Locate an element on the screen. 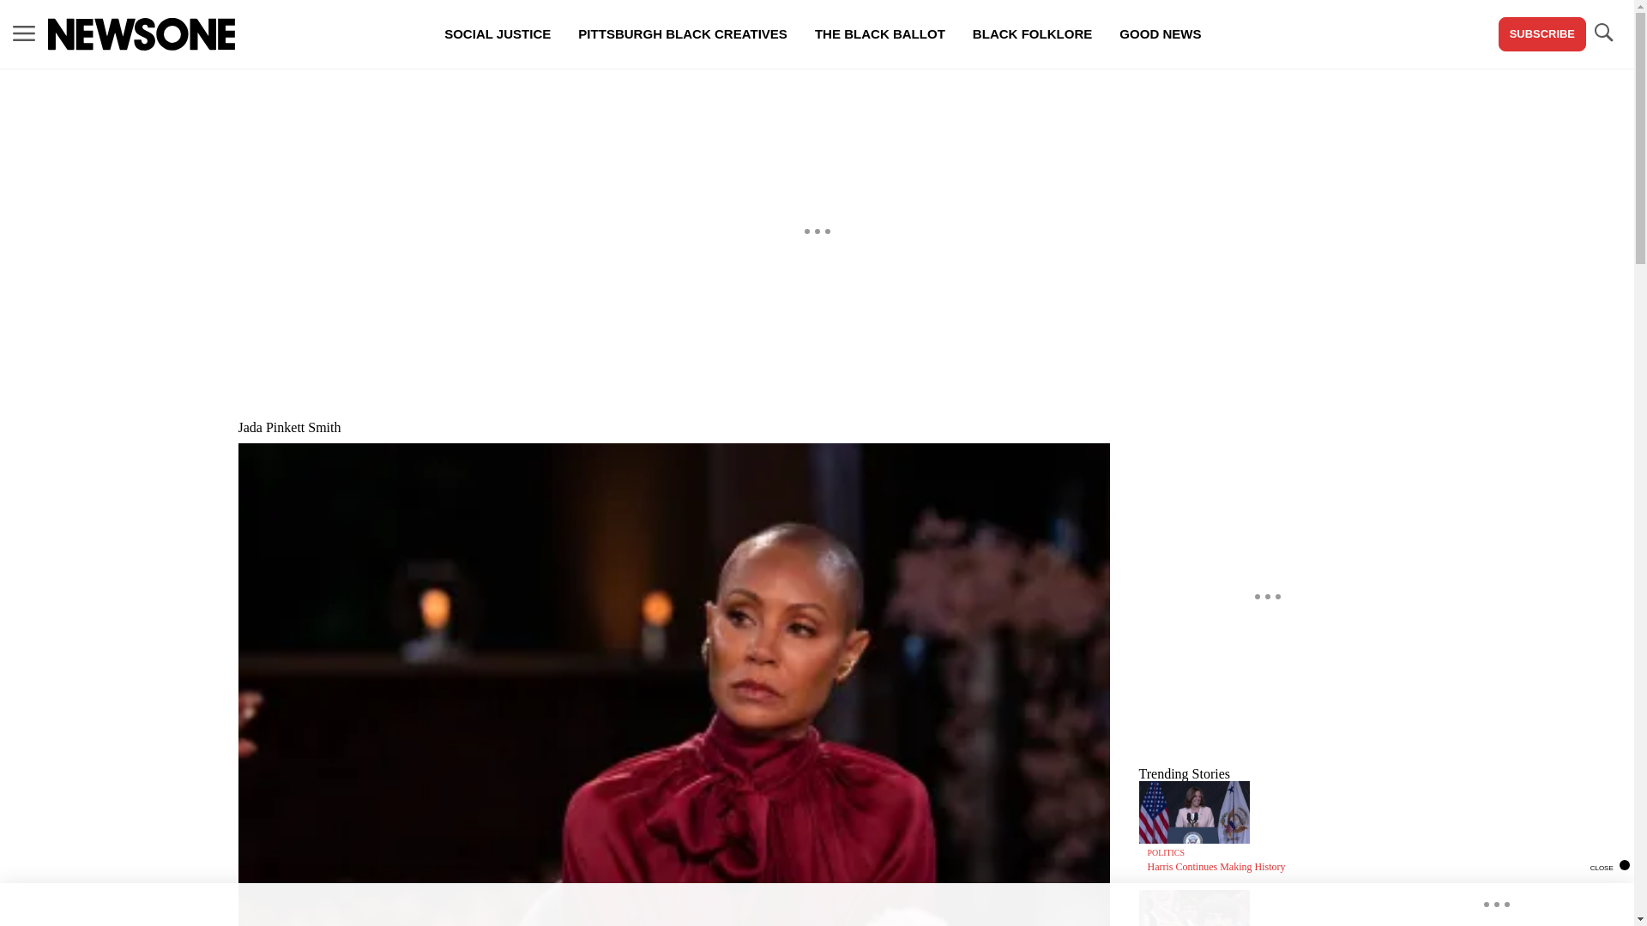  SUBSCRIBE is located at coordinates (1542, 34).